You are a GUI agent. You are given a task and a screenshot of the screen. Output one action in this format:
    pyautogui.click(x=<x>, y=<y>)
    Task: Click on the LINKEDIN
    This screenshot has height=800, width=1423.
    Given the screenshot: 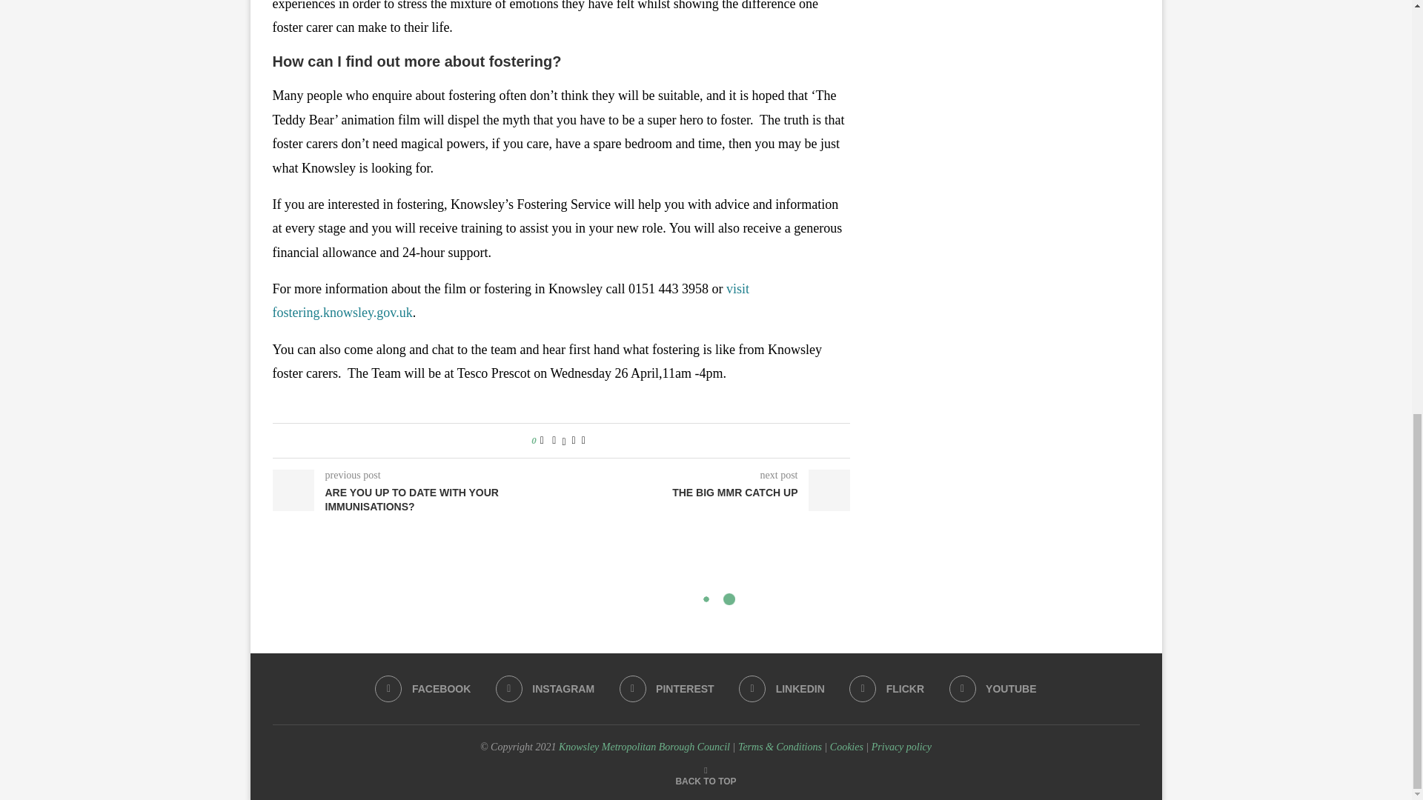 What is the action you would take?
    pyautogui.click(x=781, y=689)
    